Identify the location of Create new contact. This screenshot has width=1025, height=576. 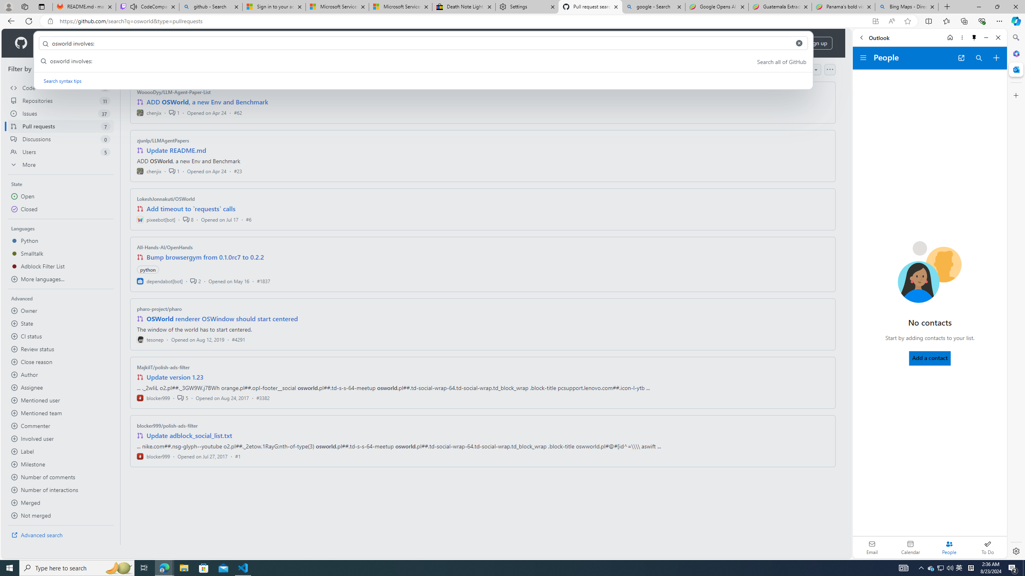
(996, 58).